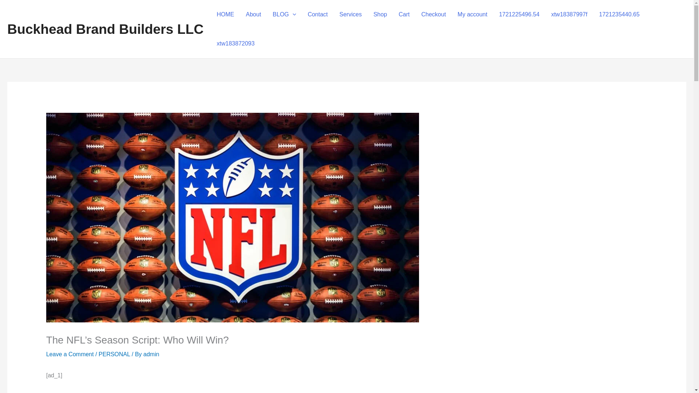 The width and height of the screenshot is (699, 393). Describe the element at coordinates (151, 354) in the screenshot. I see `View all posts by admin` at that location.